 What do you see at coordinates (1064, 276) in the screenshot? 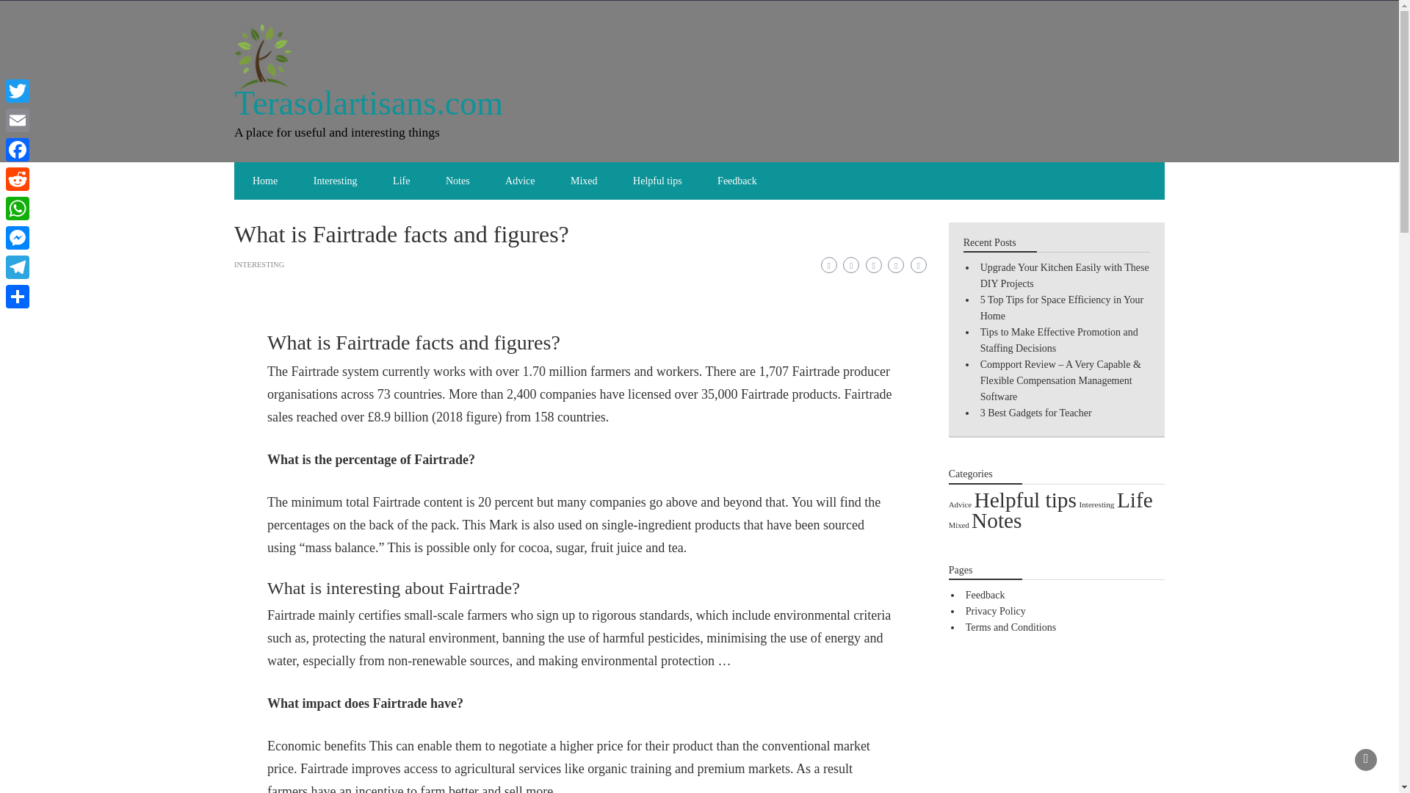
I see `Upgrade Your Kitchen Easily with These DIY Projects` at bounding box center [1064, 276].